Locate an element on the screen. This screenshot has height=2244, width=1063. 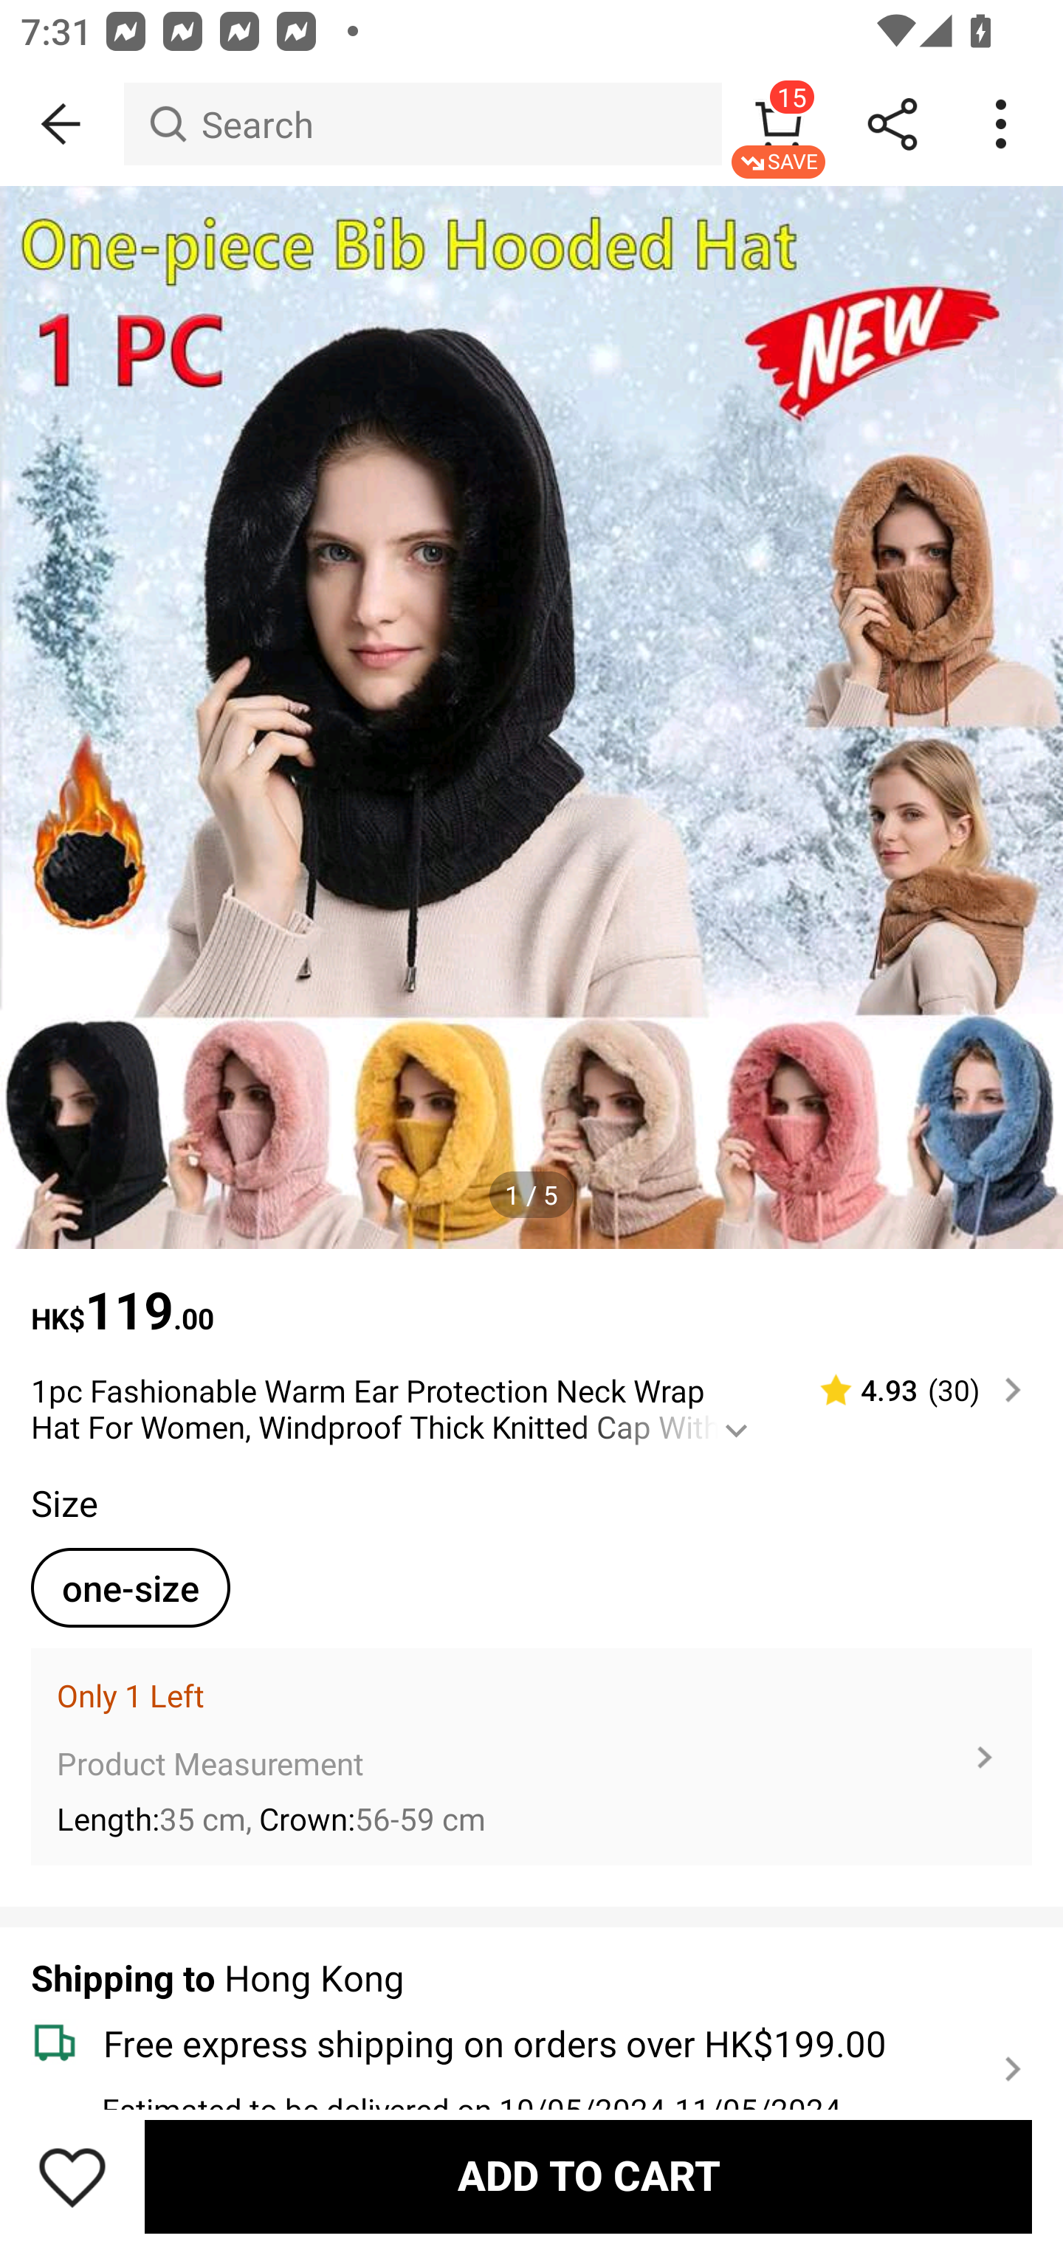
HK$119.00 is located at coordinates (531, 1296).